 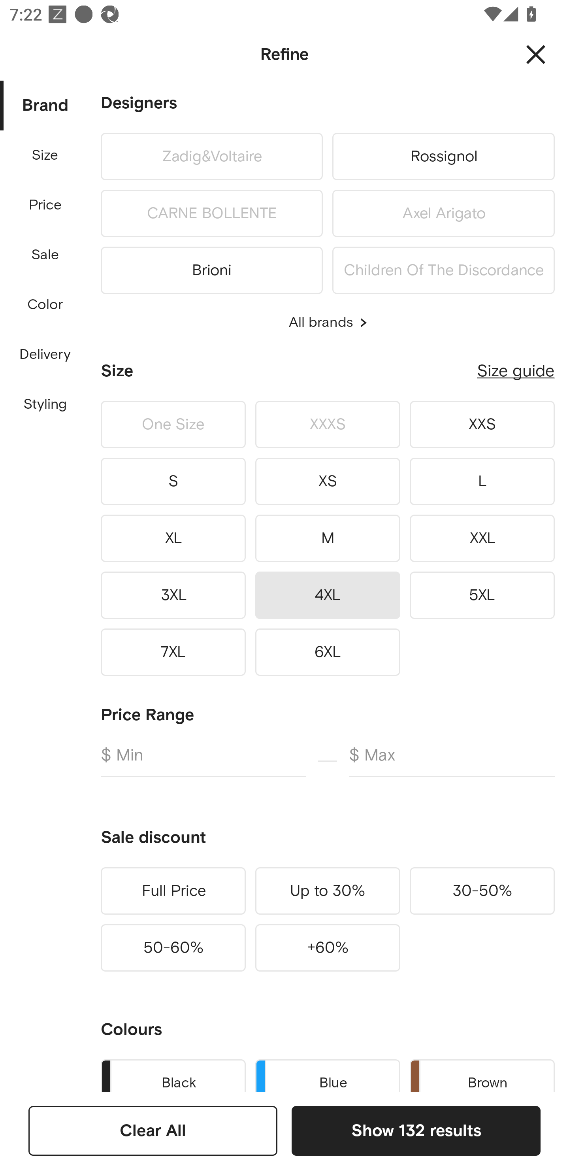 I want to click on $ Max, so click(x=452, y=761).